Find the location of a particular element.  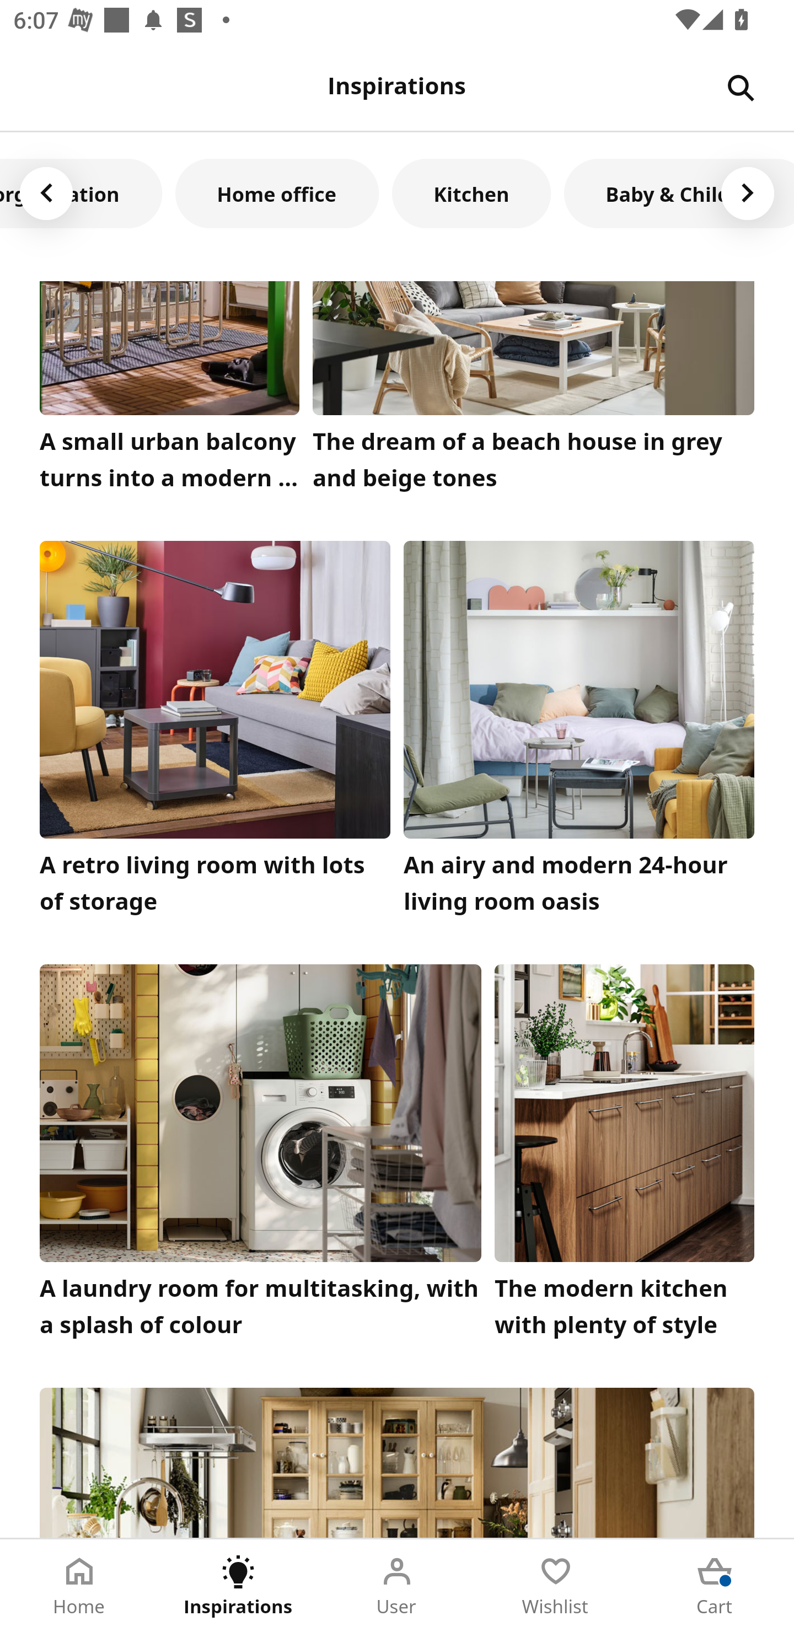

The modern kitchen with plenty of style is located at coordinates (624, 1156).